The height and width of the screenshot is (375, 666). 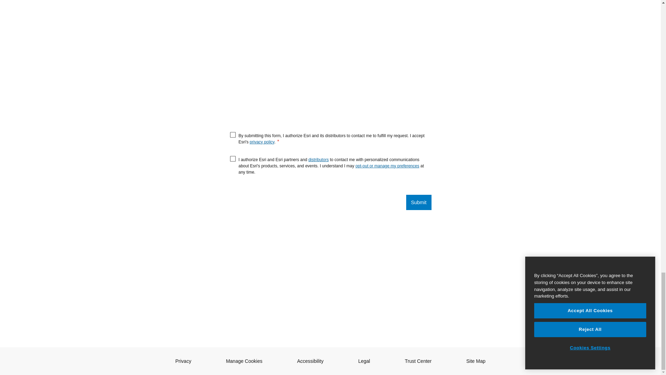 I want to click on Privacy, so click(x=183, y=361).